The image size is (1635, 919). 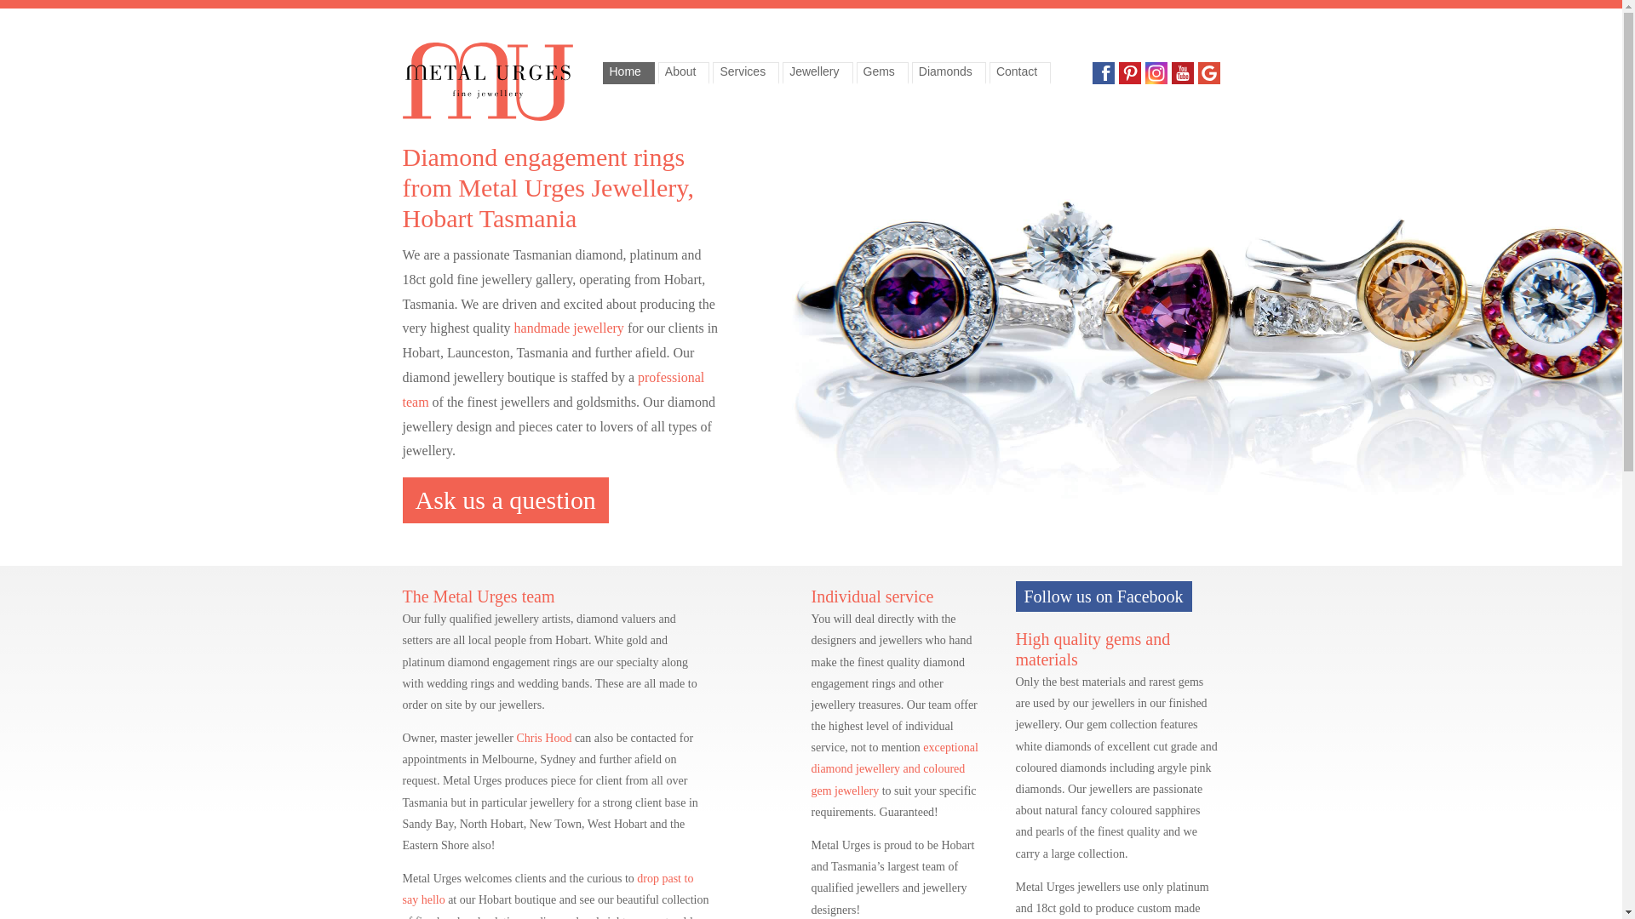 I want to click on Gems, so click(x=882, y=73).